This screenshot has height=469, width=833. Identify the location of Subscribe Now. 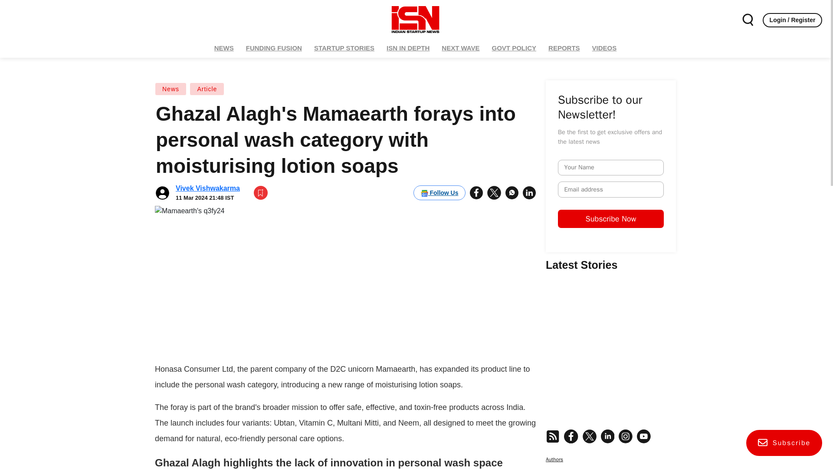
(679, 243).